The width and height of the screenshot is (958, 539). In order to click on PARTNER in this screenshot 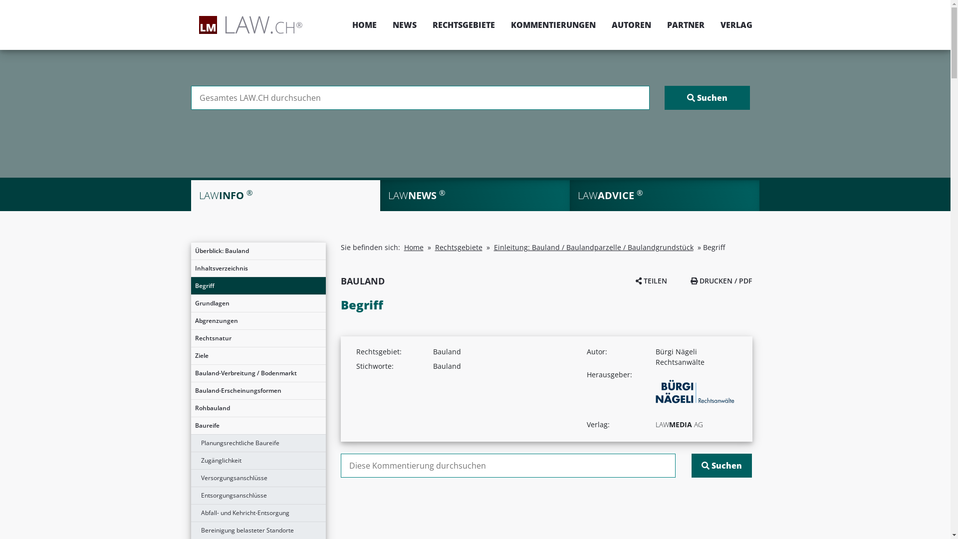, I will do `click(686, 25)`.